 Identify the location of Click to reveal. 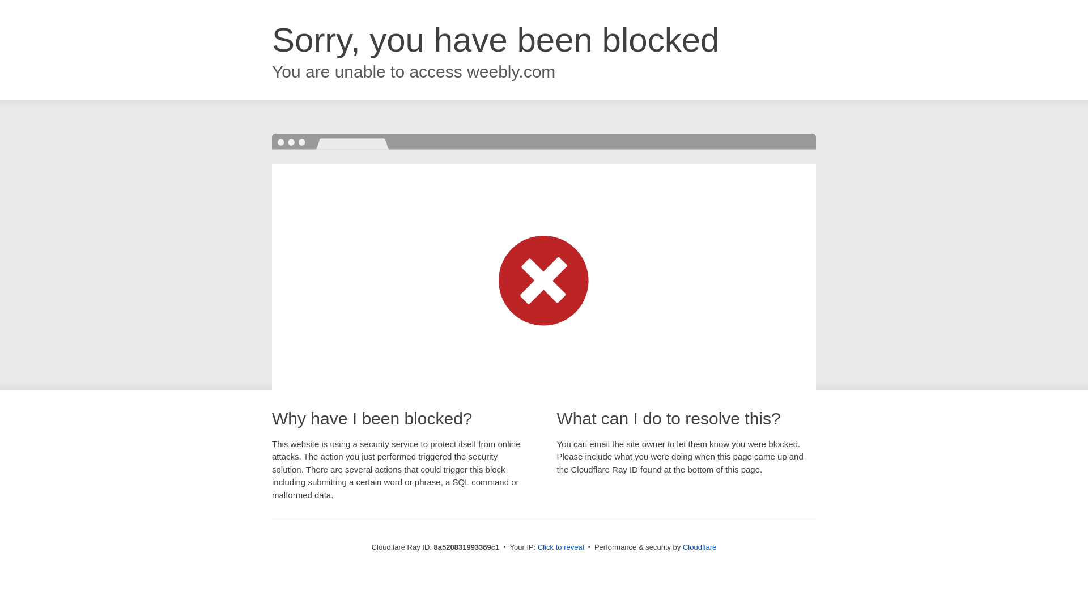
(561, 547).